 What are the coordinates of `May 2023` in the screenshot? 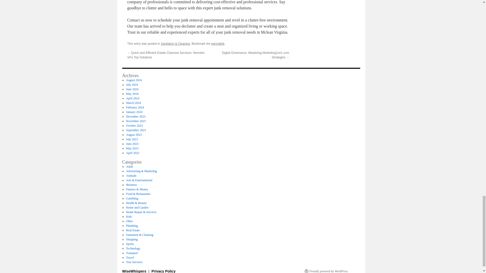 It's located at (132, 148).